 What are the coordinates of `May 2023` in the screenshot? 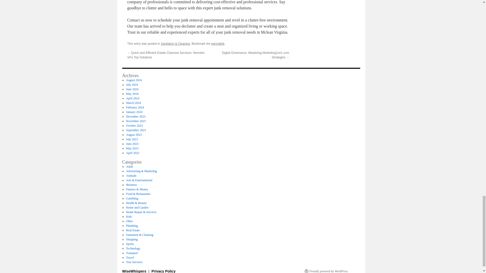 It's located at (132, 148).